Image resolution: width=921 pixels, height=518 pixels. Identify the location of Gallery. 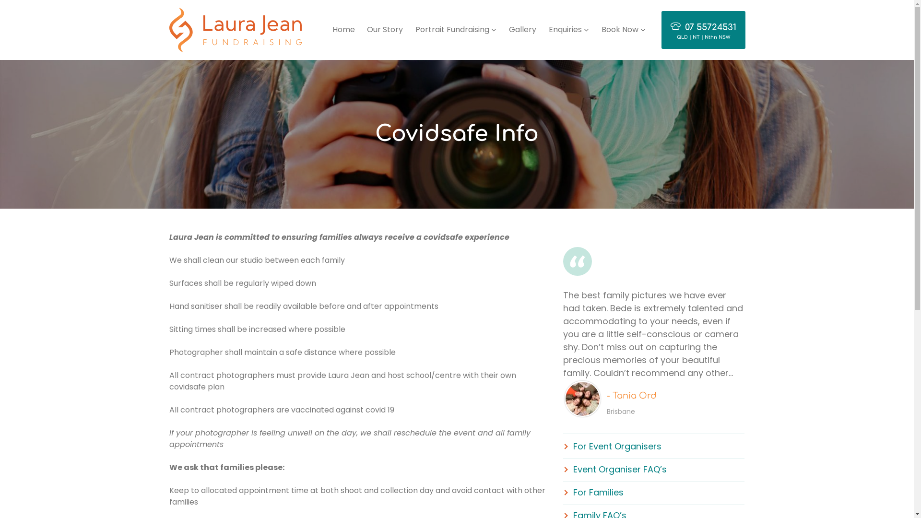
(523, 30).